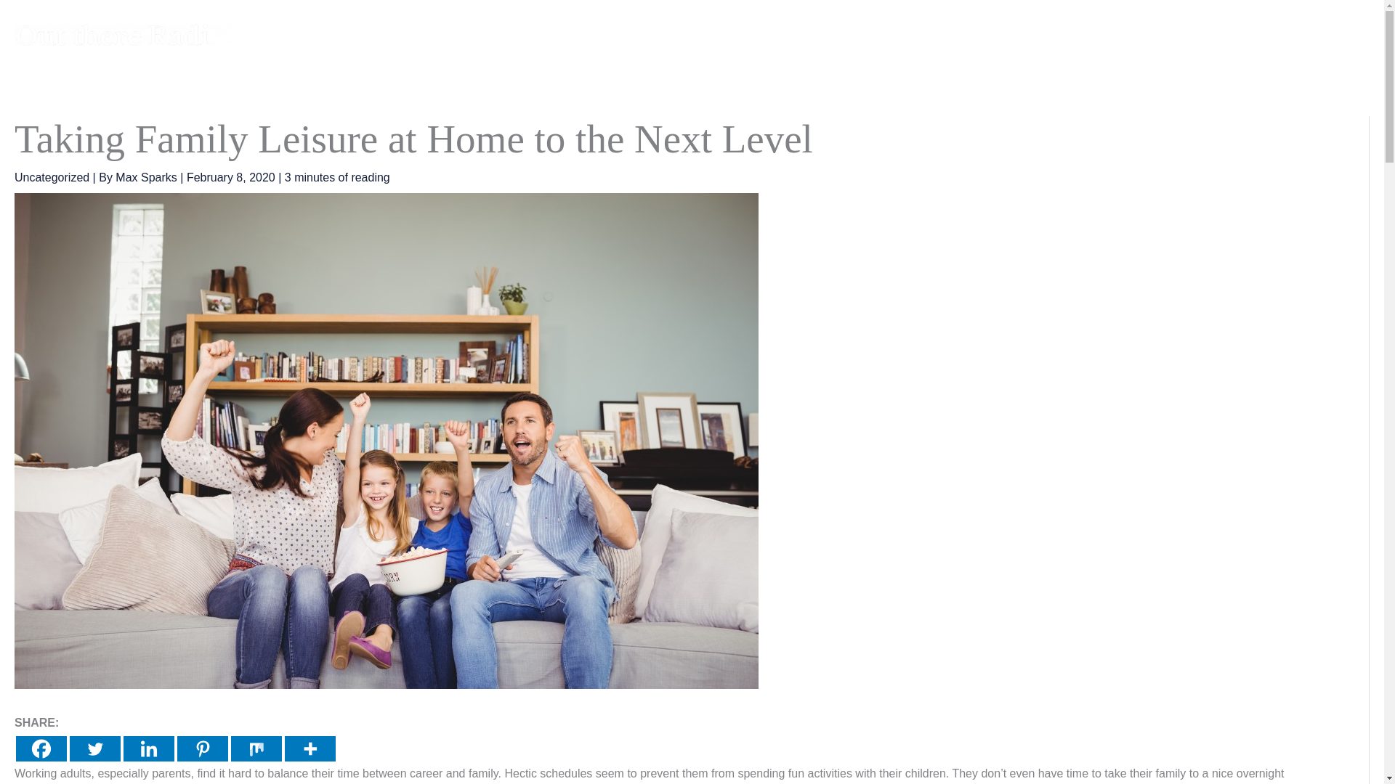 The height and width of the screenshot is (784, 1395). What do you see at coordinates (202, 748) in the screenshot?
I see `Pinterest` at bounding box center [202, 748].